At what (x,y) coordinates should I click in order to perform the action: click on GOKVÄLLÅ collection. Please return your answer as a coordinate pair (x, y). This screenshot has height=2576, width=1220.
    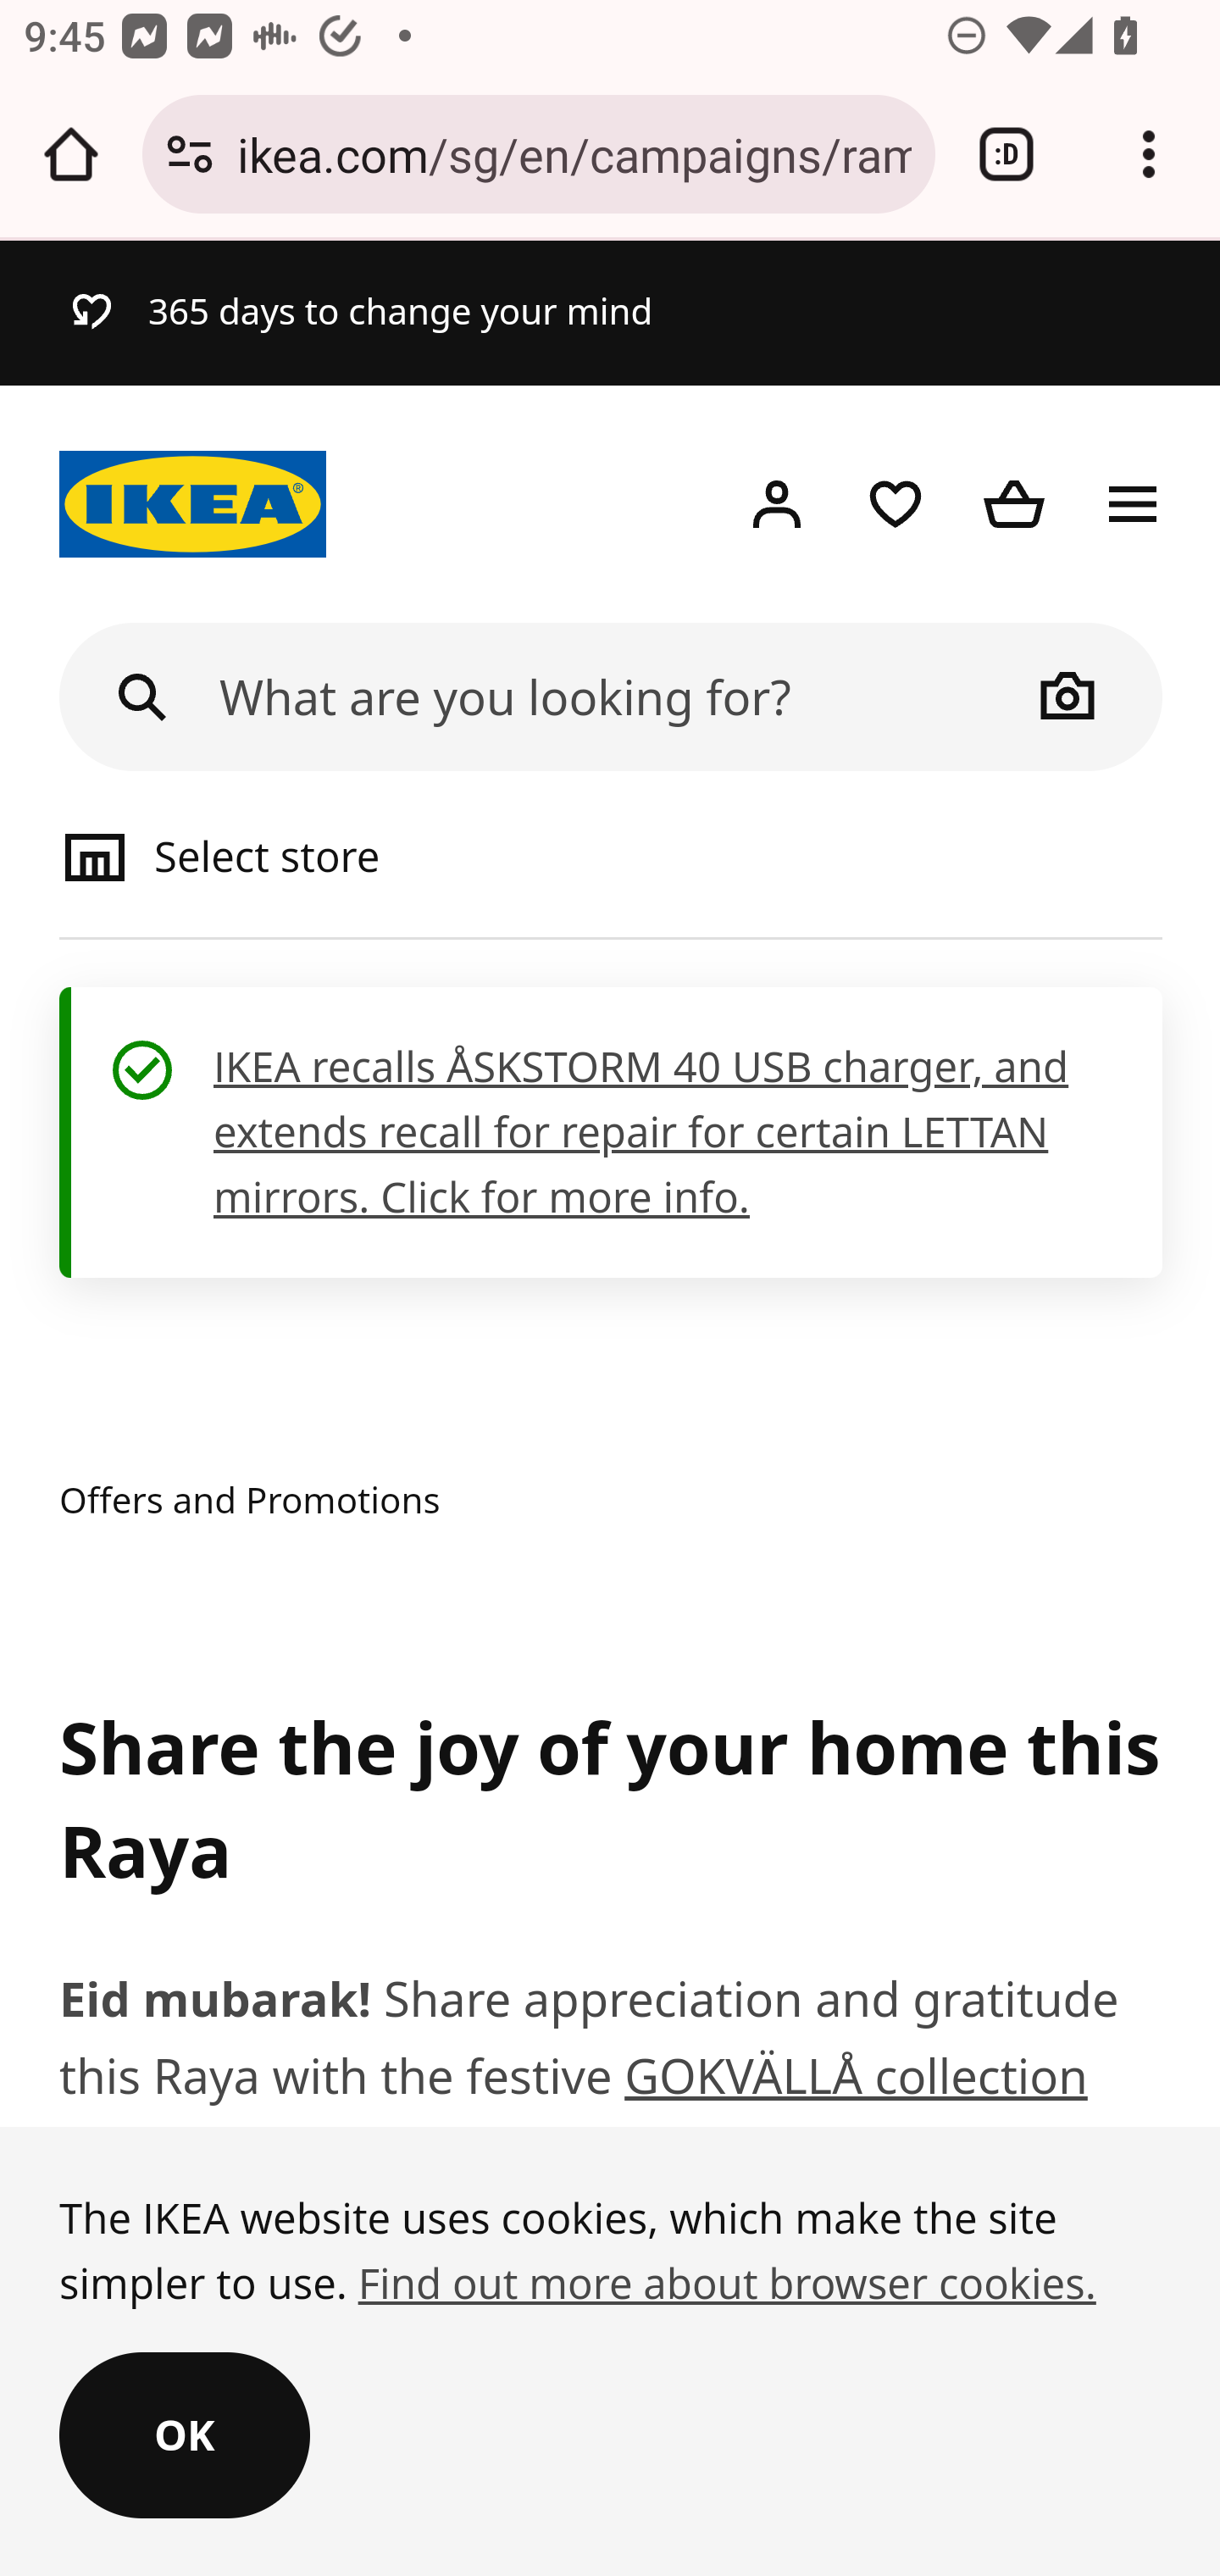
    Looking at the image, I should click on (855, 2077).